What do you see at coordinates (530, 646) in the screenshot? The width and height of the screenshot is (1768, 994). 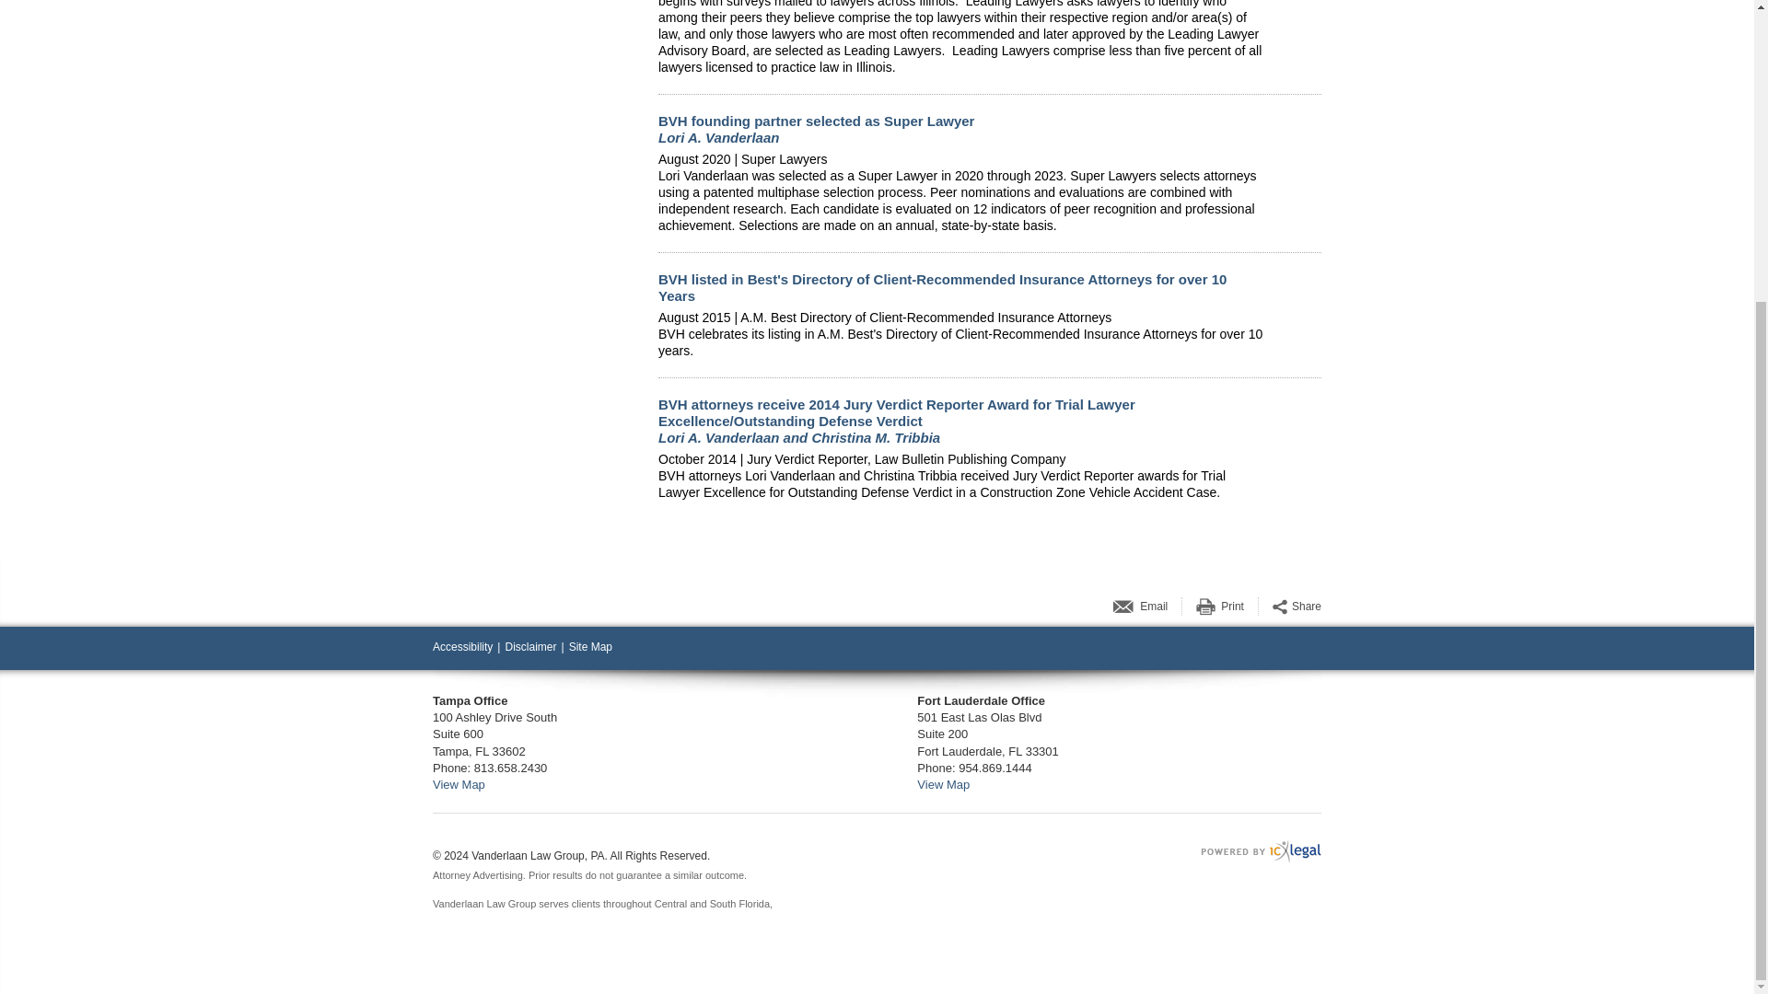 I see `Disclaimer` at bounding box center [530, 646].